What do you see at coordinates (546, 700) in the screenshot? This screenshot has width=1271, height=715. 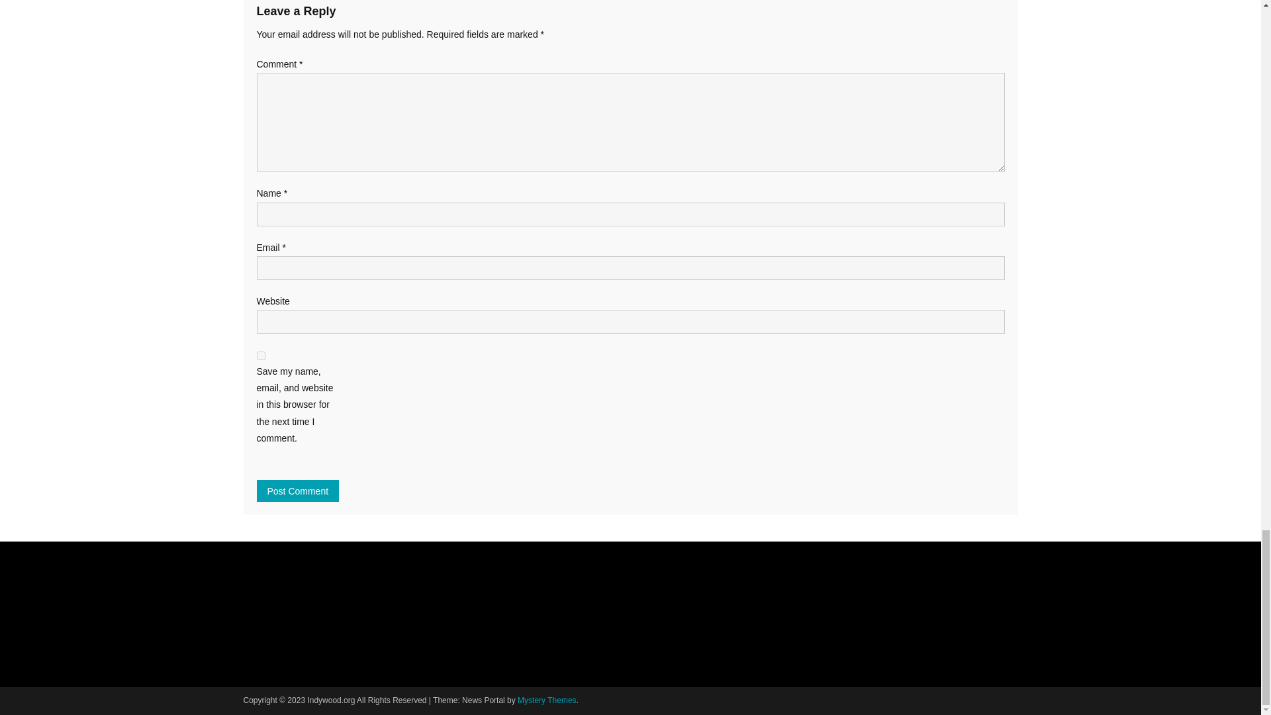 I see `Mystery Themes` at bounding box center [546, 700].